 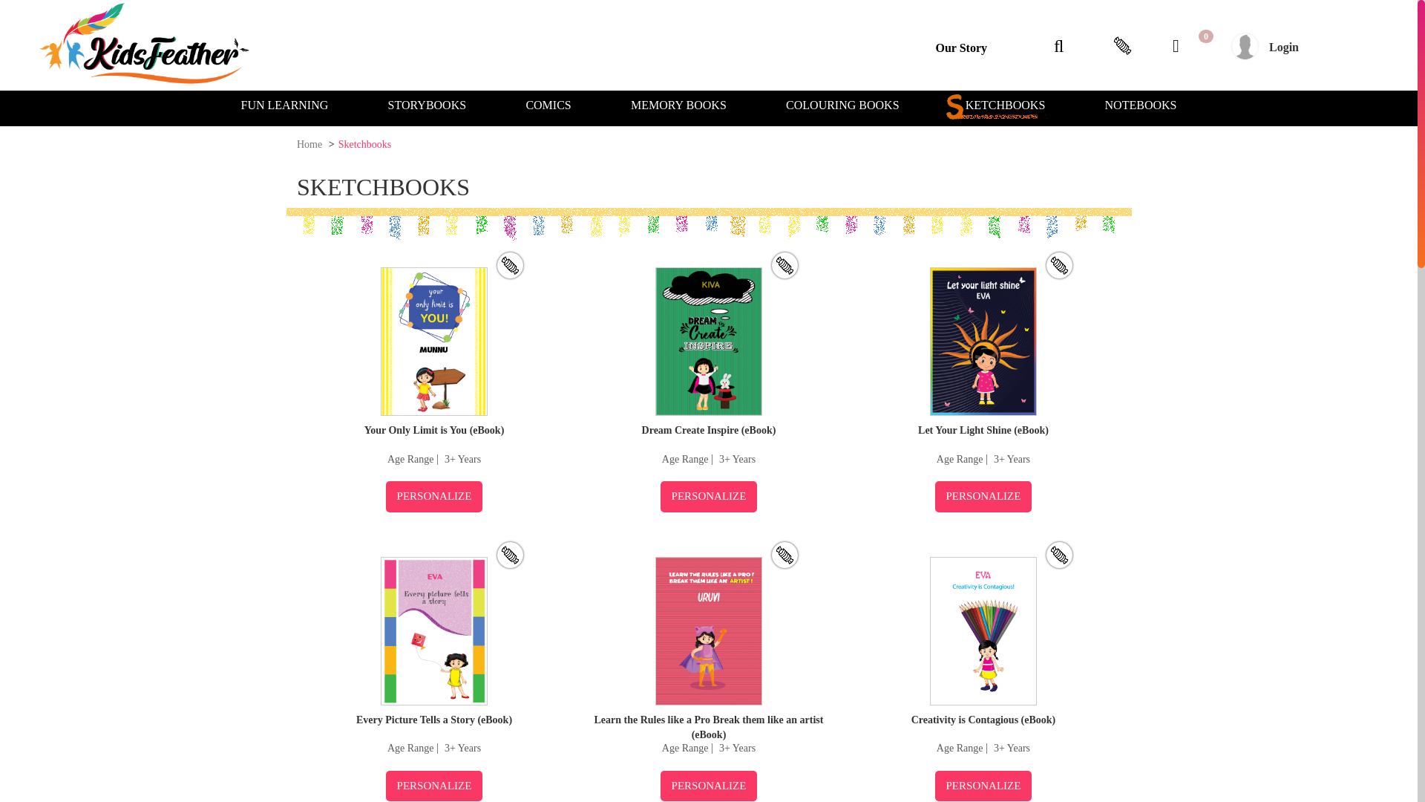 What do you see at coordinates (434, 786) in the screenshot?
I see `PERSONALIZE` at bounding box center [434, 786].